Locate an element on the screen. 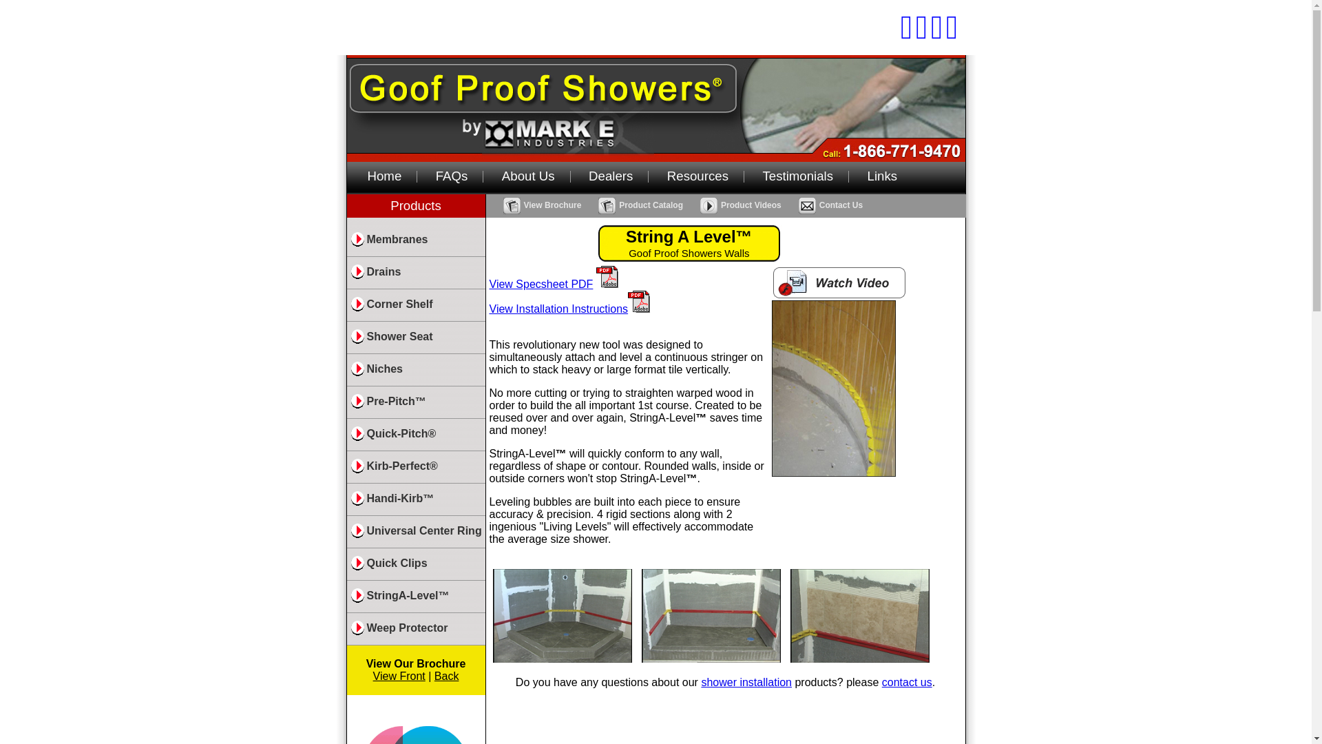 This screenshot has width=1322, height=744. FAQs is located at coordinates (452, 176).